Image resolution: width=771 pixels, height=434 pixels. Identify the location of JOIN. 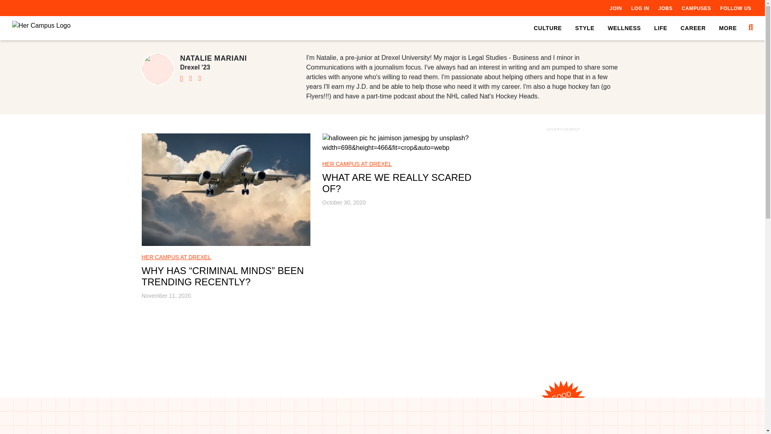
(615, 8).